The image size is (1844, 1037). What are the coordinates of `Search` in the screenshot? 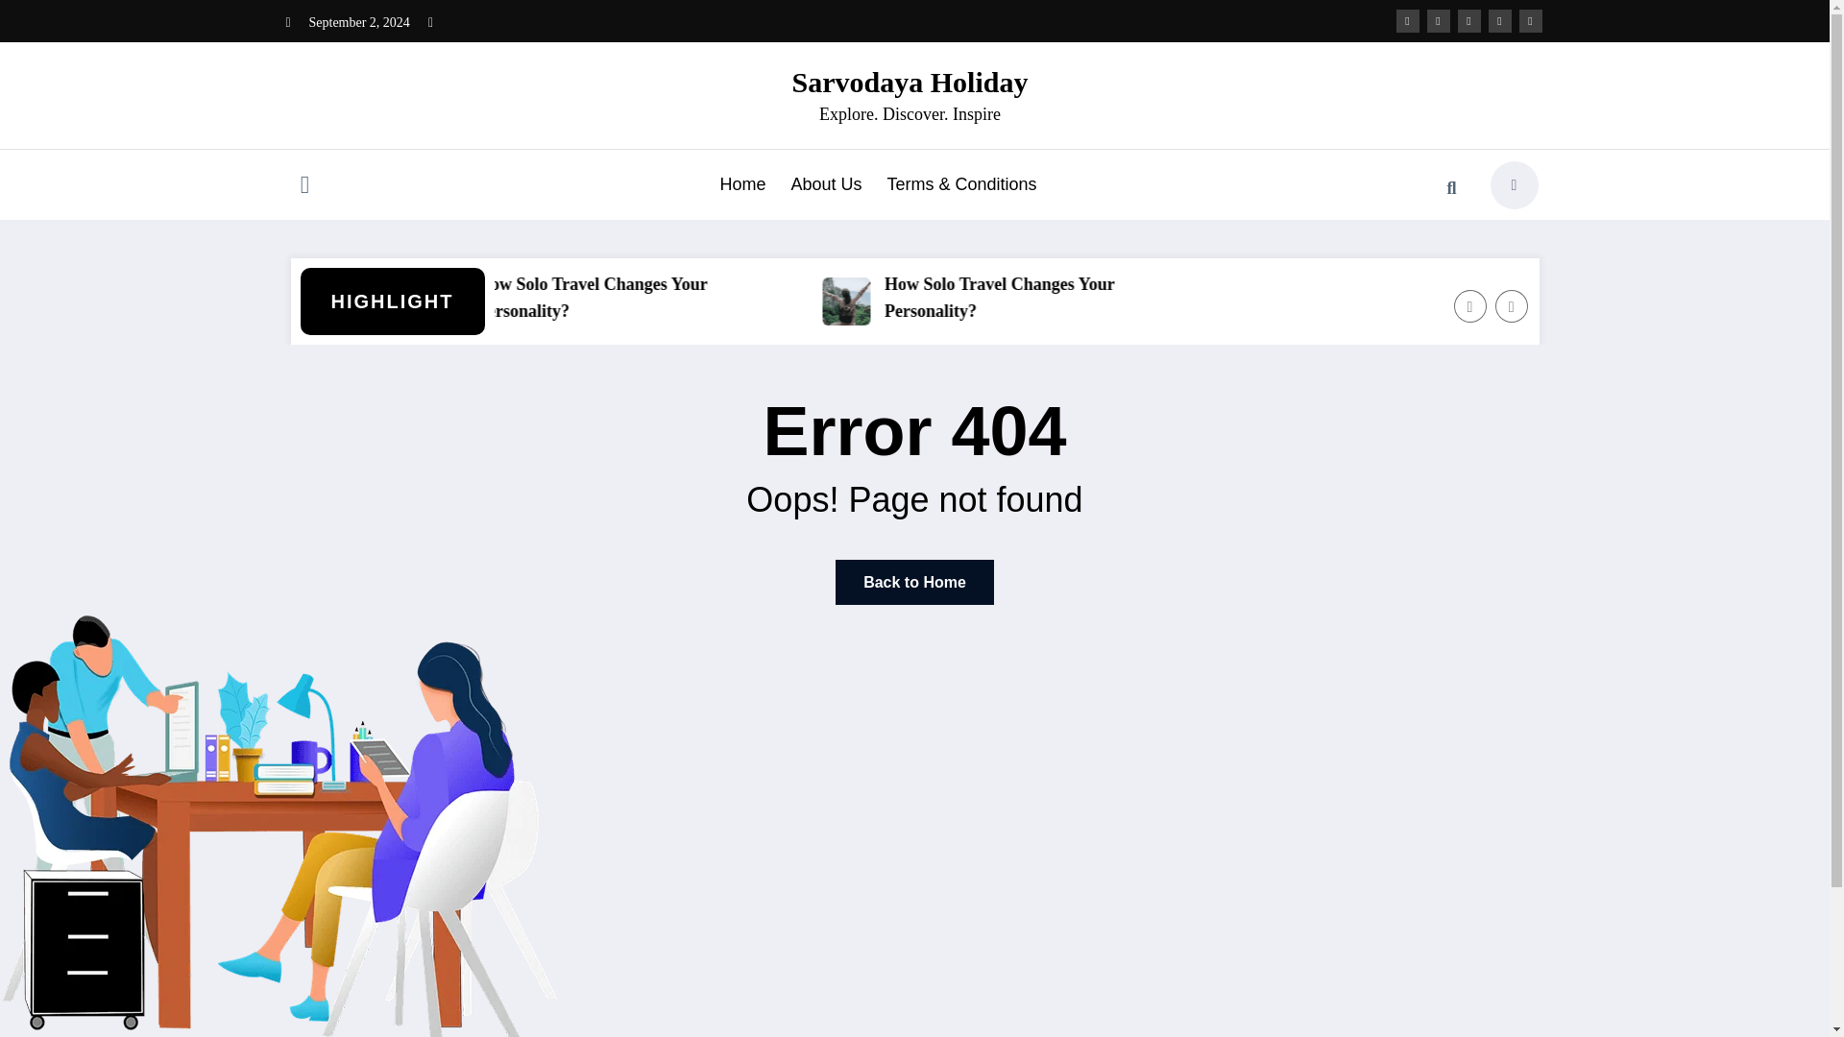 It's located at (1451, 188).